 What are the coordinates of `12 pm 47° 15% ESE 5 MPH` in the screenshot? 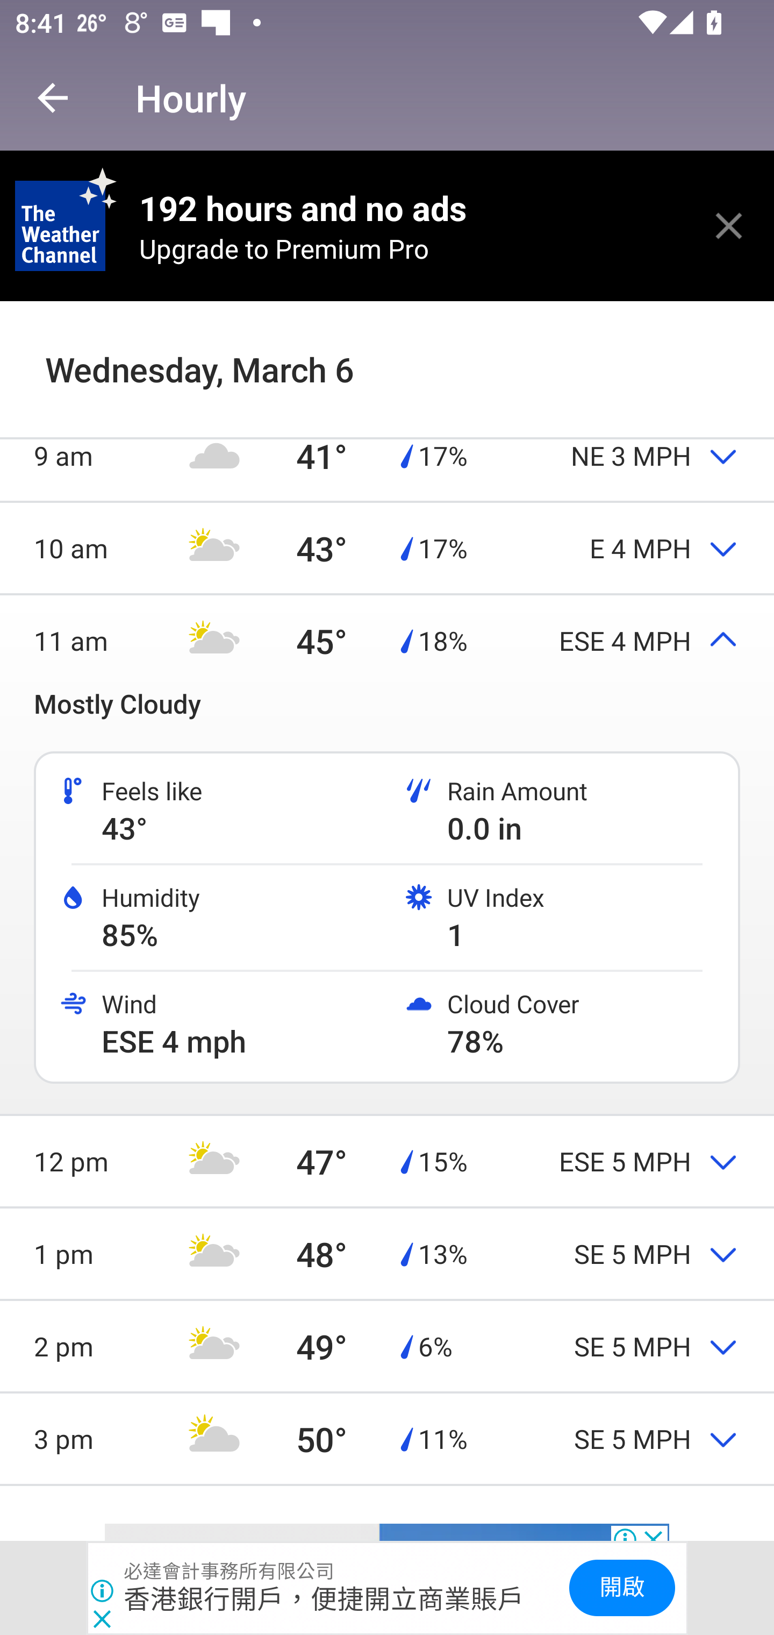 It's located at (387, 1162).